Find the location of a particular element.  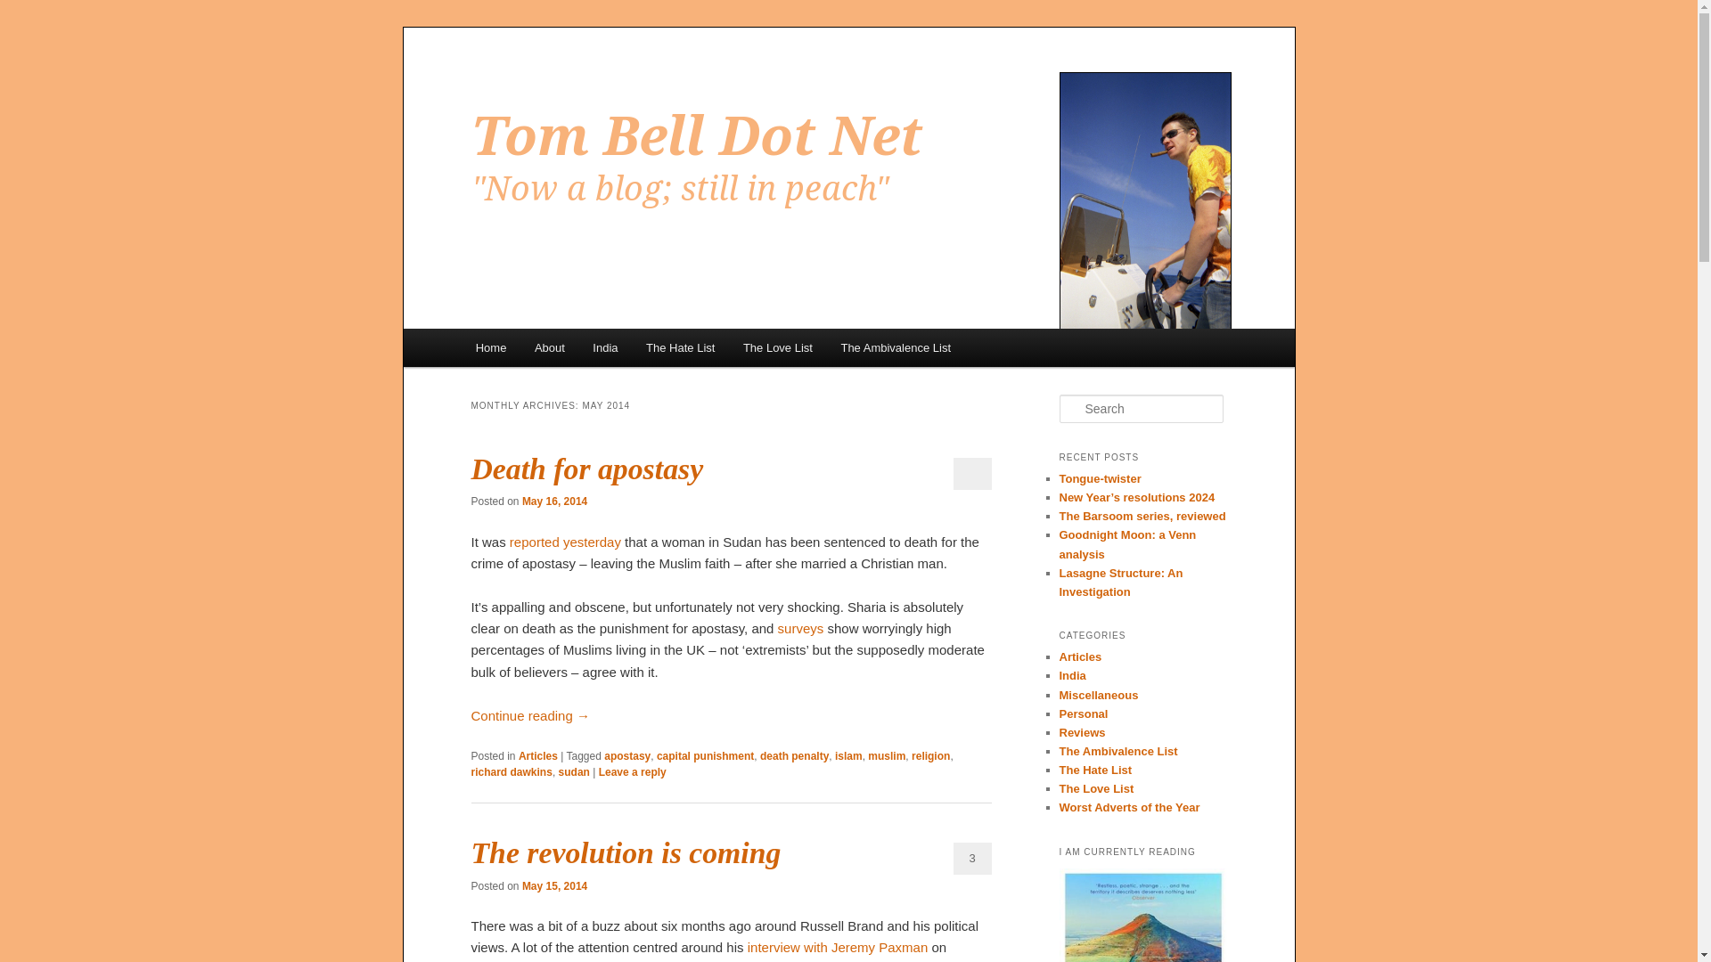

2:25 pm is located at coordinates (554, 886).